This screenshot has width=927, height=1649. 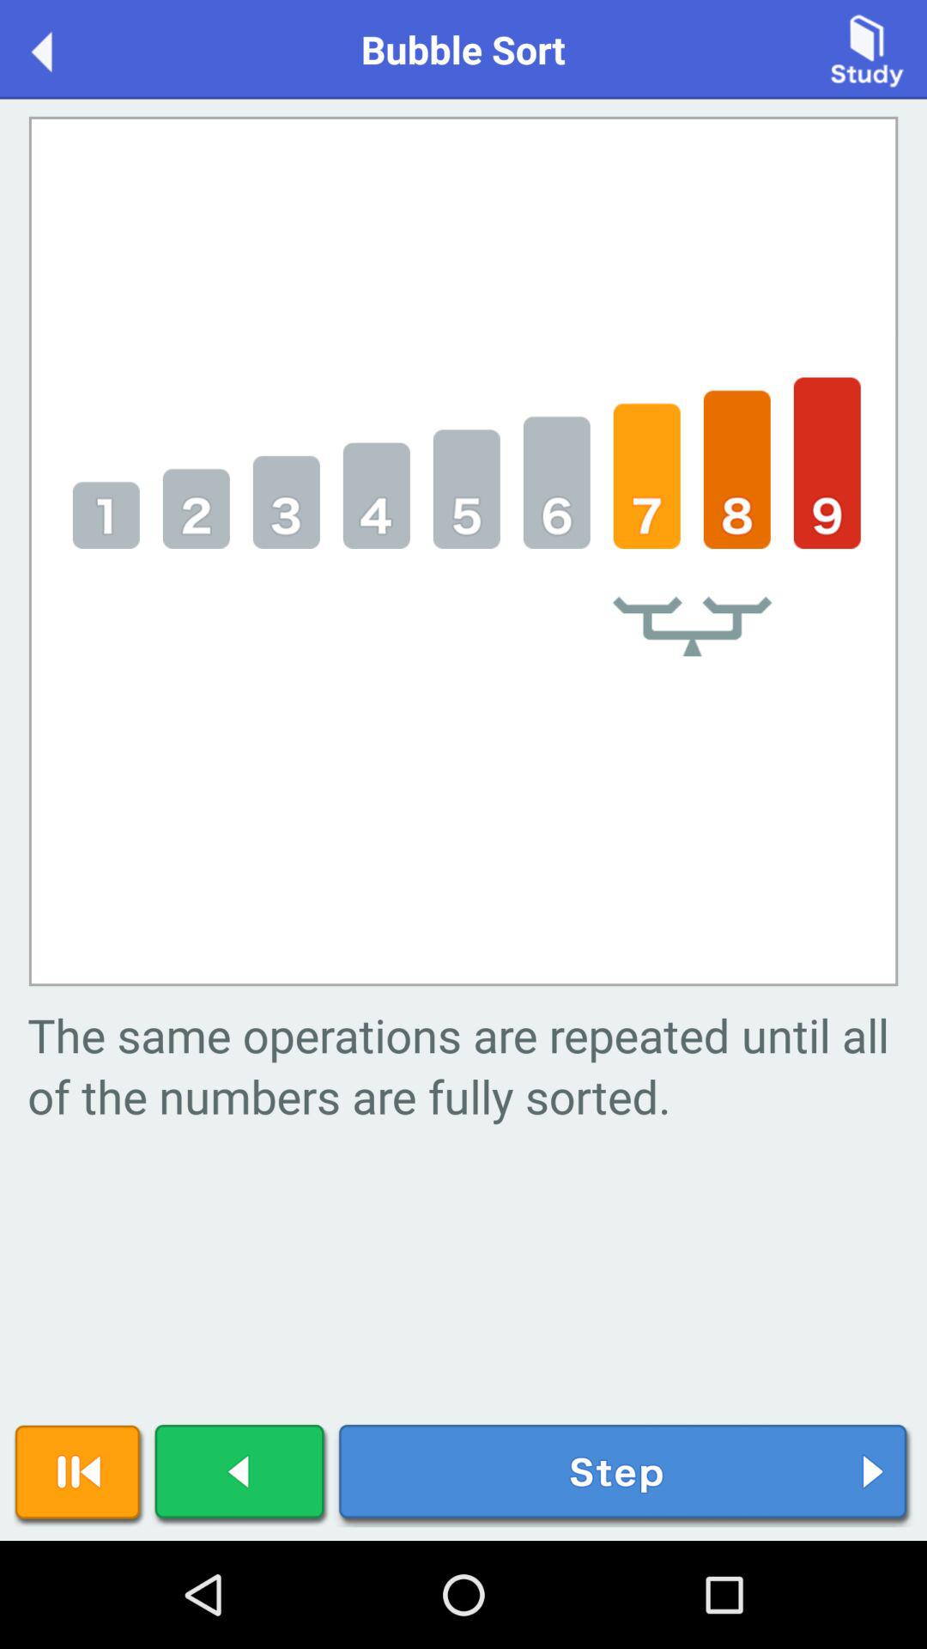 I want to click on go back a step, so click(x=241, y=1476).